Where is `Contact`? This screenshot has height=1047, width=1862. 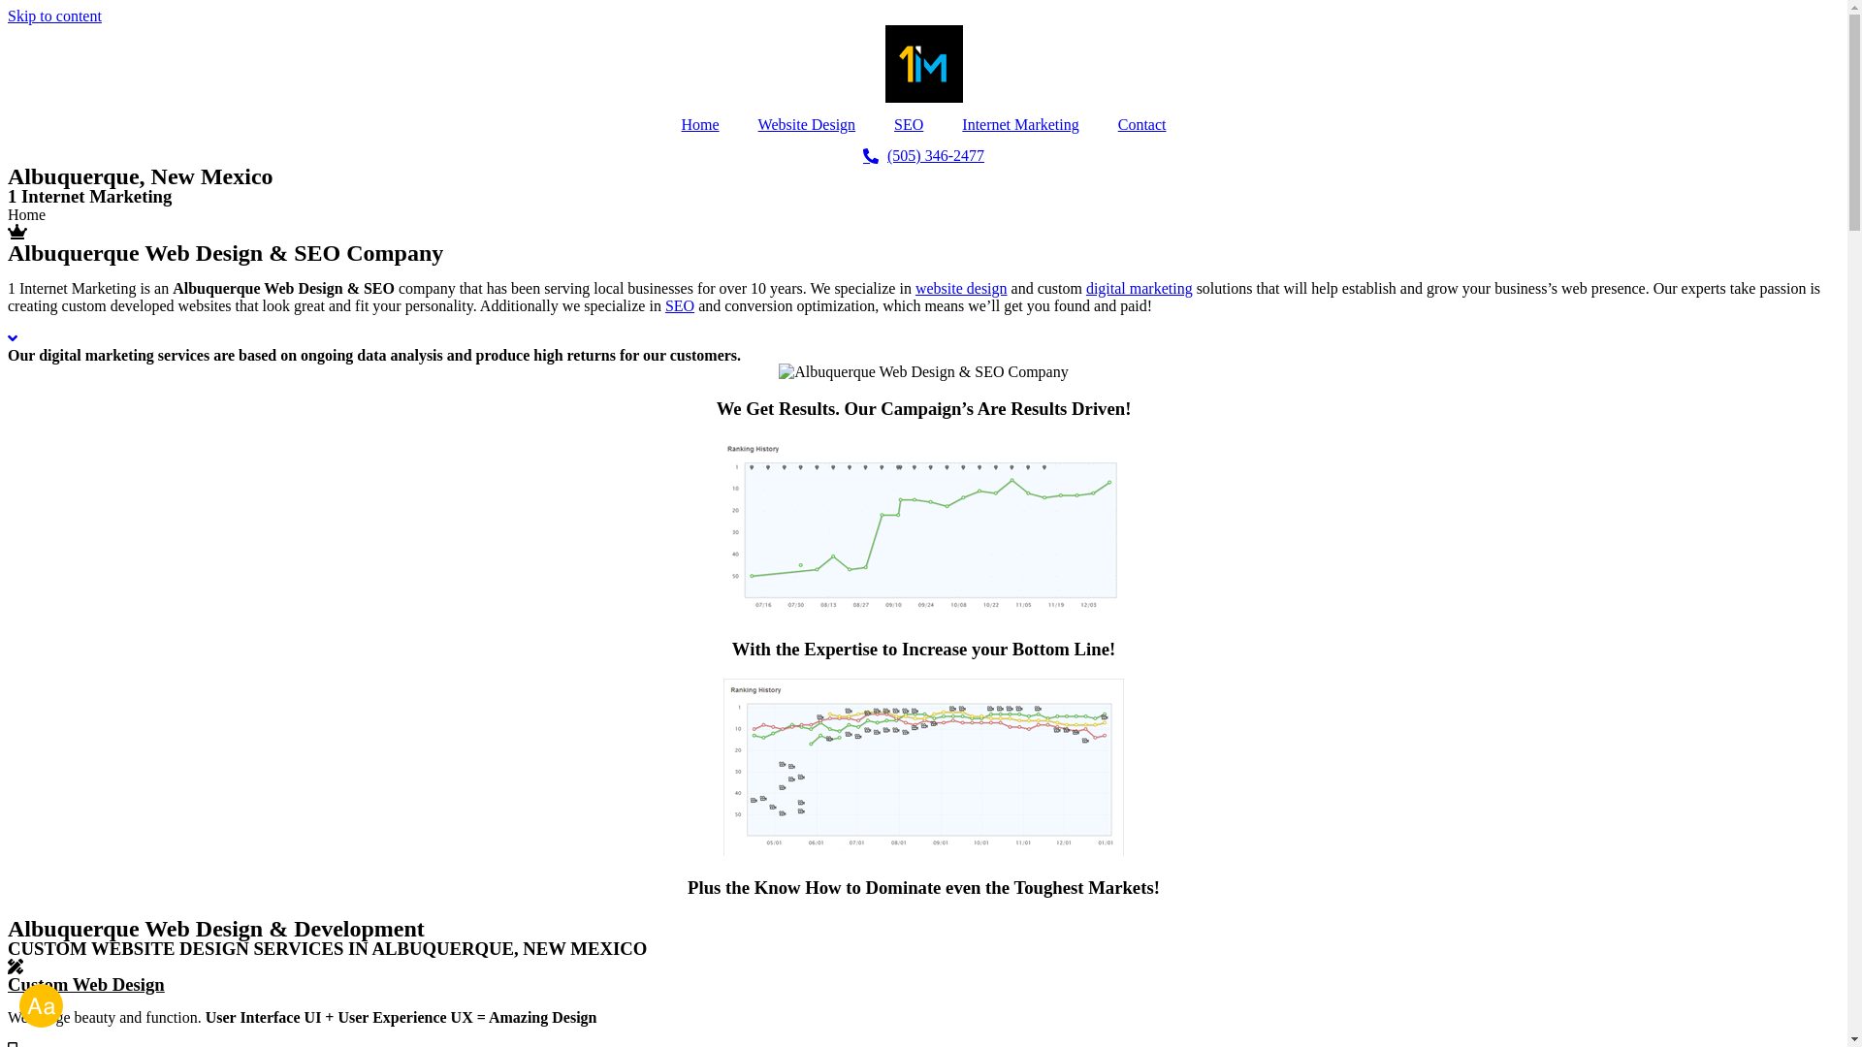
Contact is located at coordinates (1142, 125).